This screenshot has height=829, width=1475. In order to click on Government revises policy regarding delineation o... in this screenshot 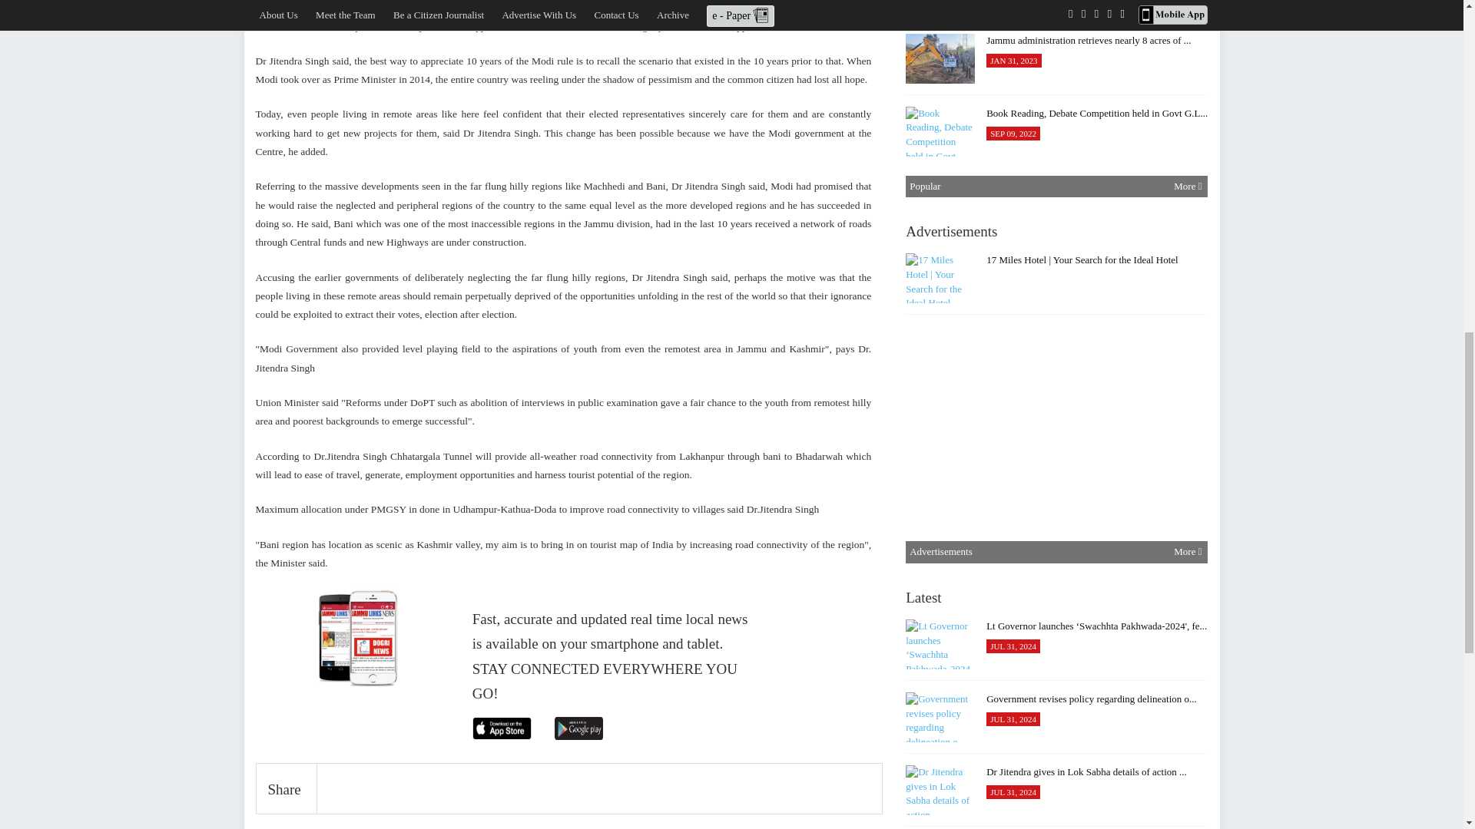, I will do `click(940, 717)`.